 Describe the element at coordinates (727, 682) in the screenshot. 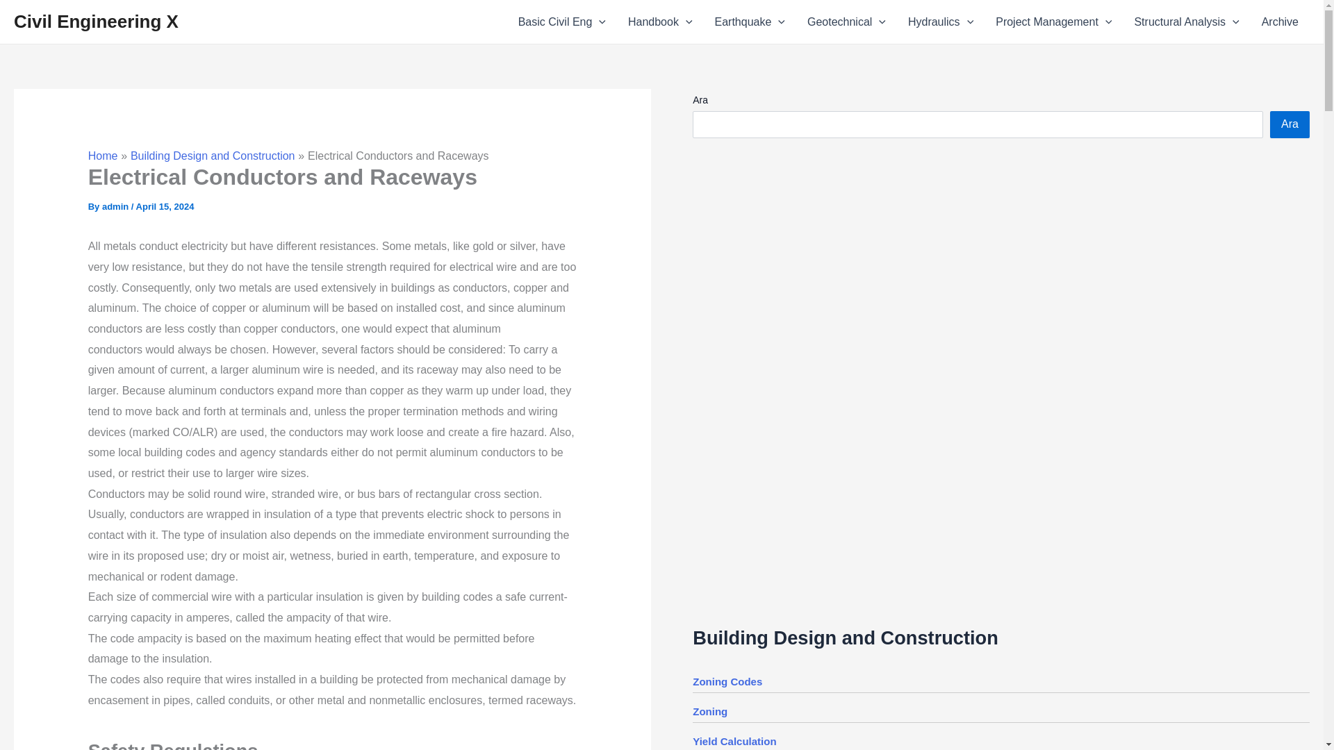

I see `Zoning Codes` at that location.